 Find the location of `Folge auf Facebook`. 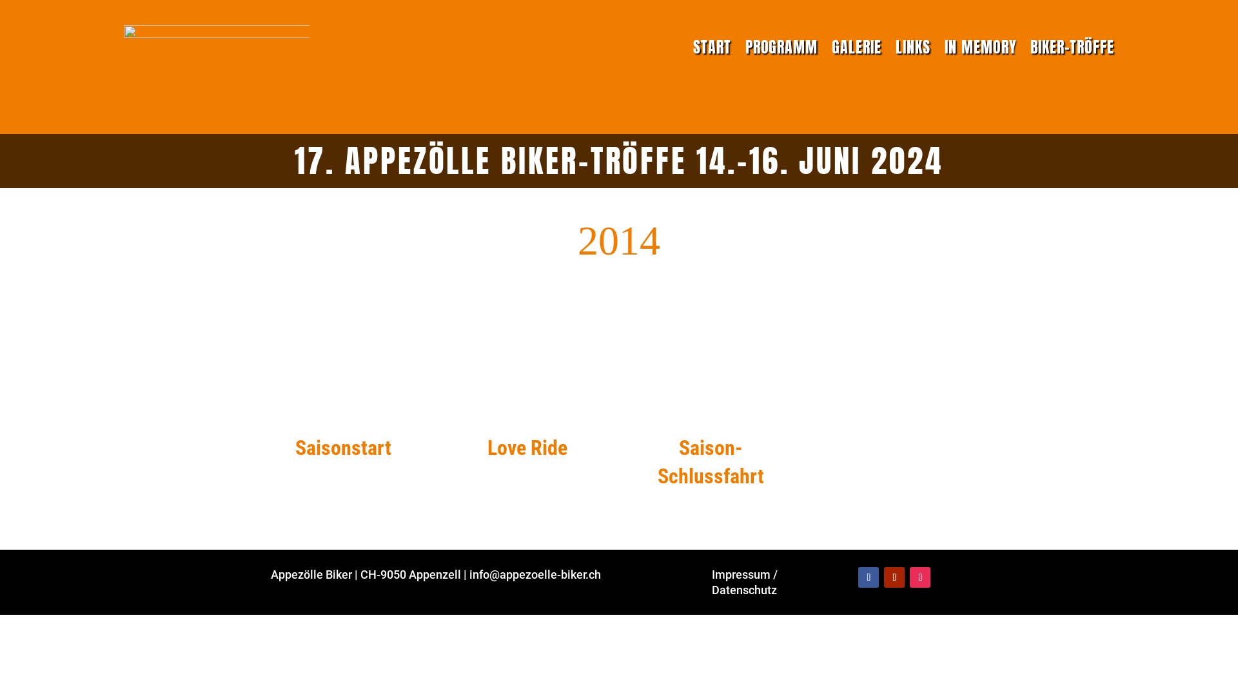

Folge auf Facebook is located at coordinates (869, 577).